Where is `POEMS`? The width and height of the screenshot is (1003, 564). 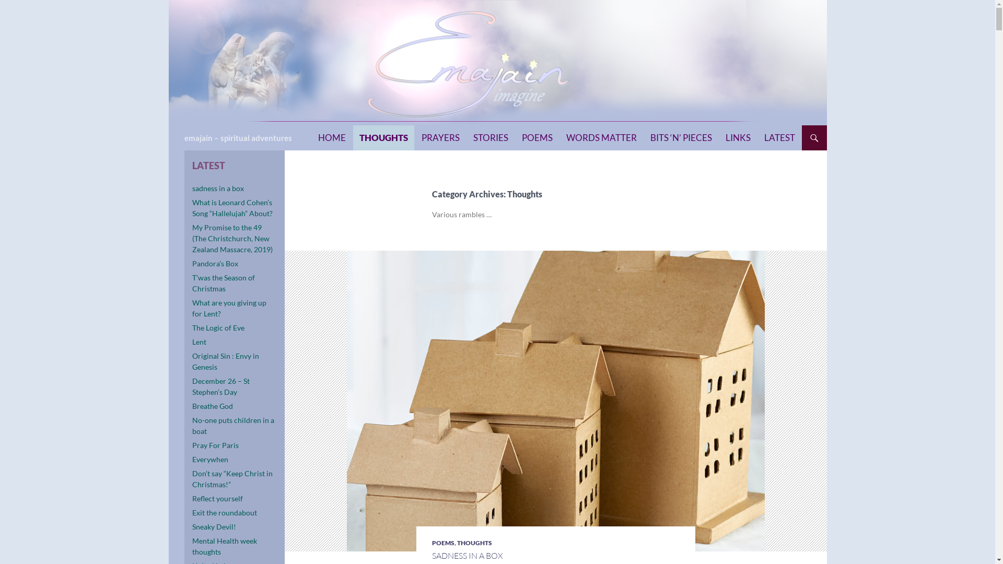
POEMS is located at coordinates (537, 138).